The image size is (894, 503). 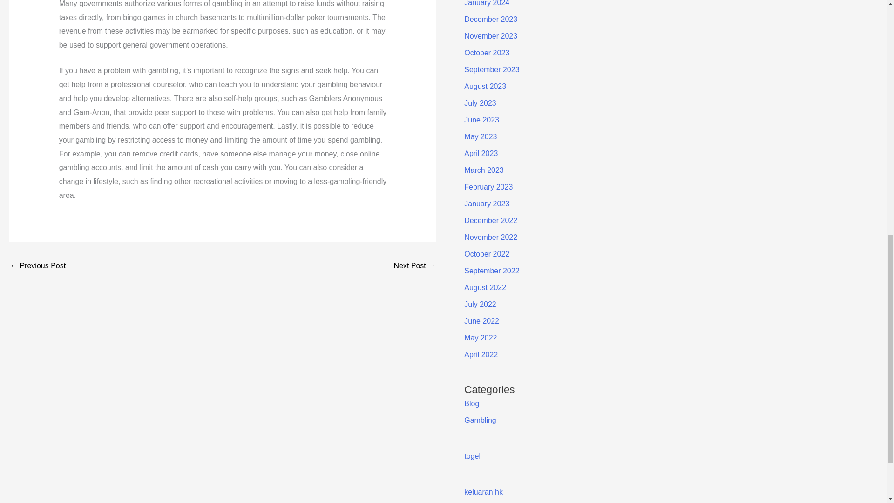 What do you see at coordinates (491, 220) in the screenshot?
I see `December 2022` at bounding box center [491, 220].